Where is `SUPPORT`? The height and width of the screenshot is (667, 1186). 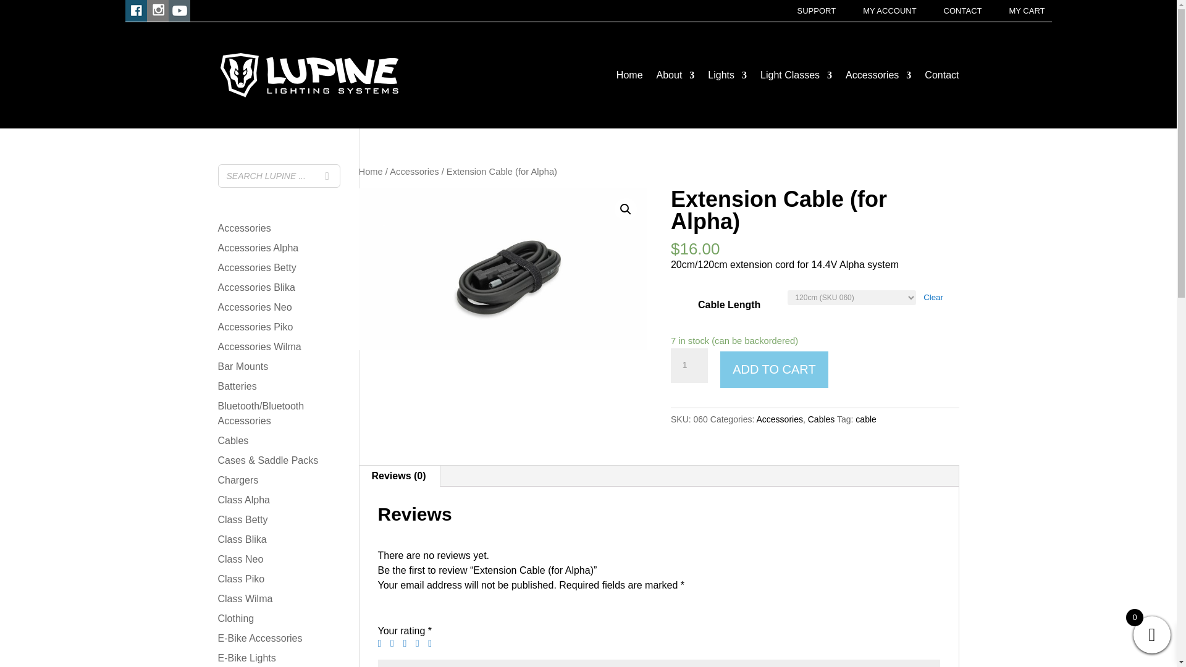 SUPPORT is located at coordinates (817, 11).